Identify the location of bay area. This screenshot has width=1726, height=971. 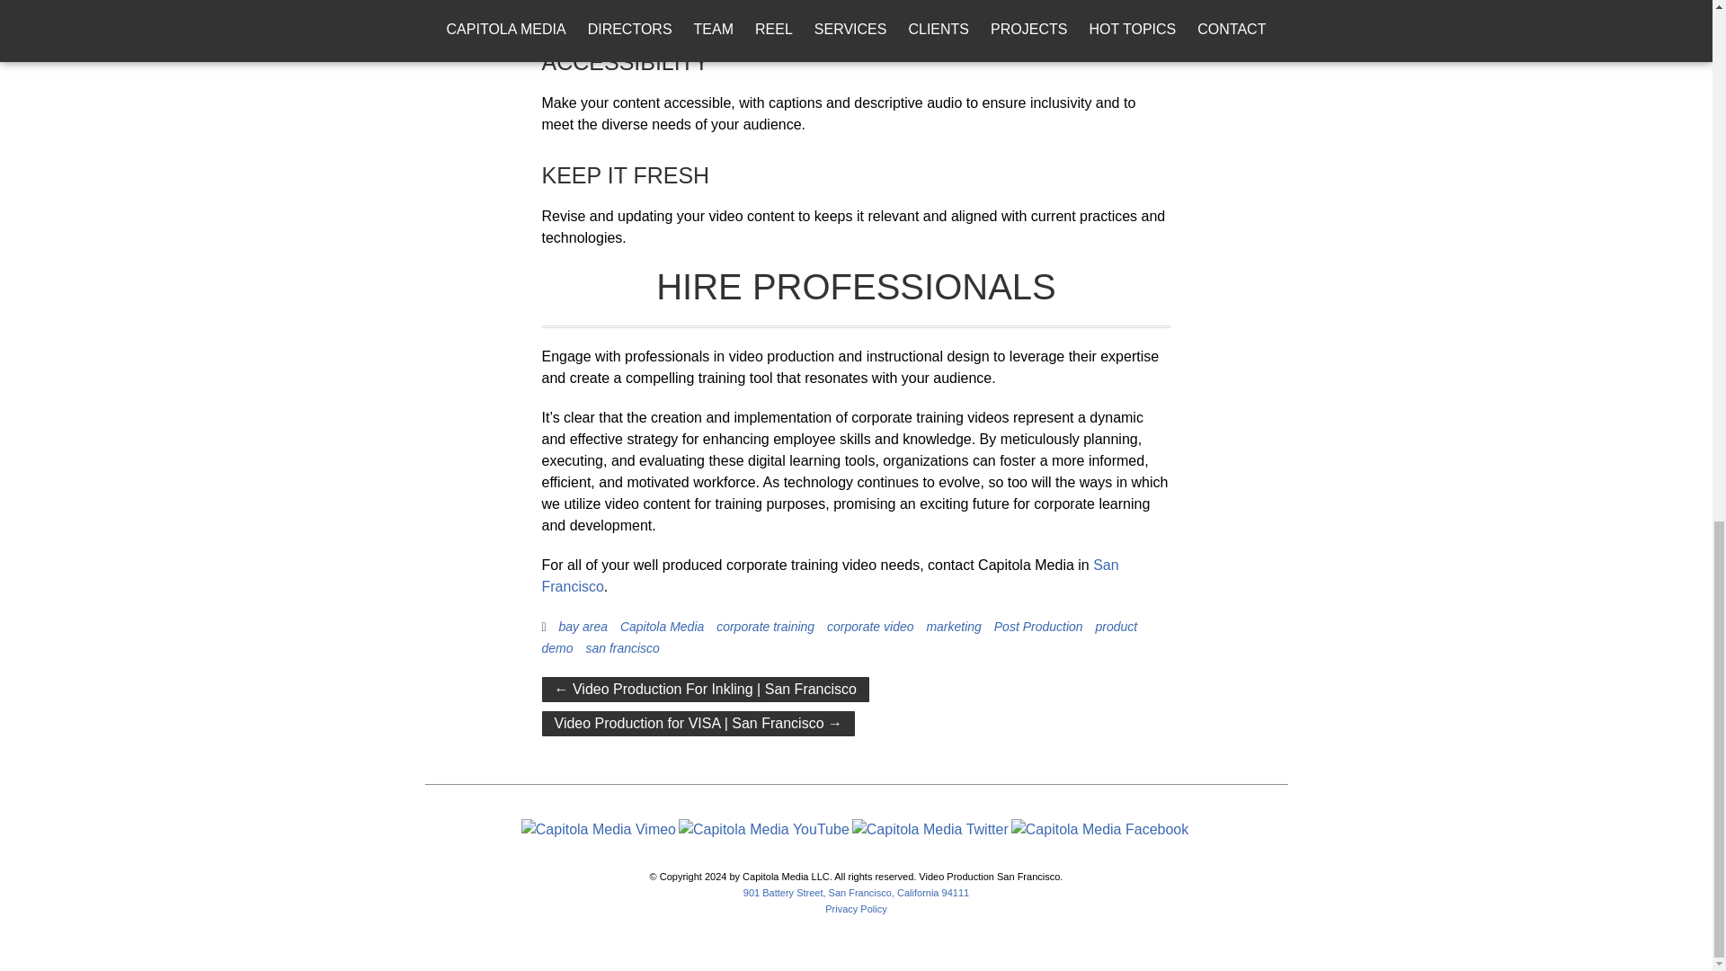
(583, 627).